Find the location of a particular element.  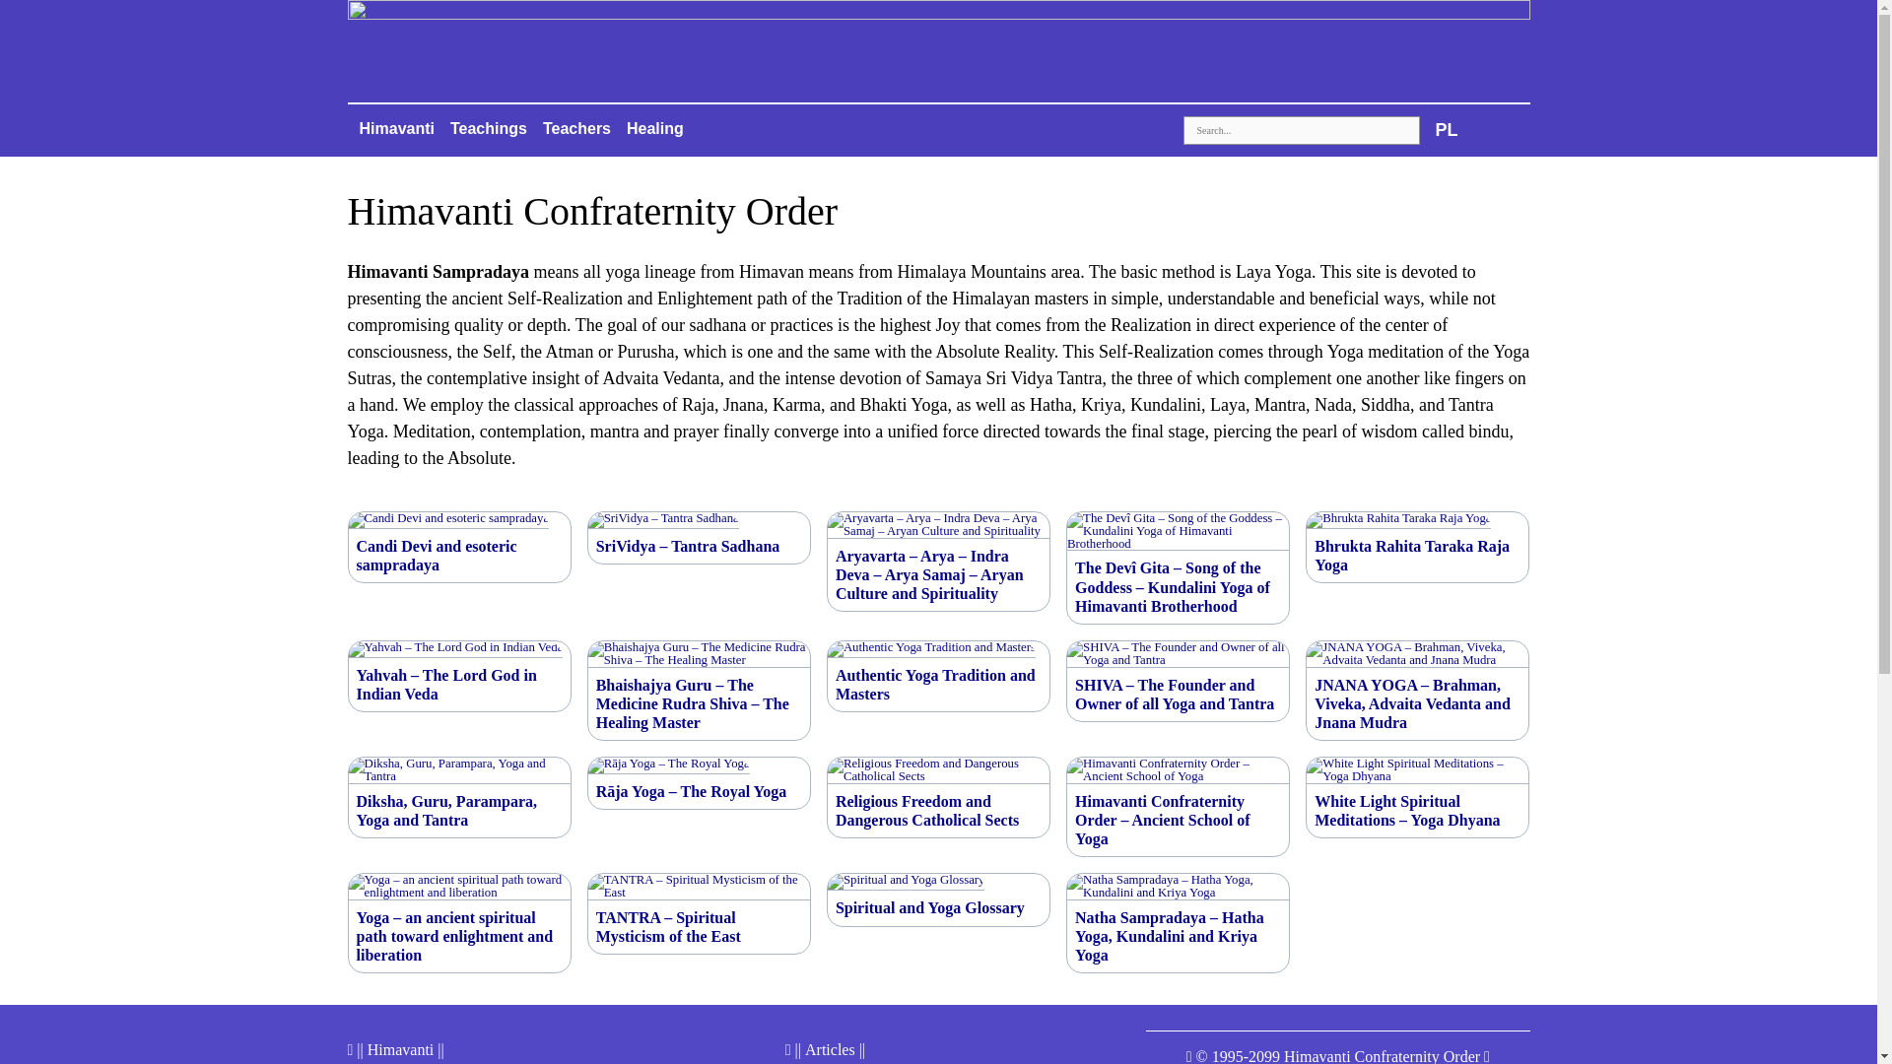

PL is located at coordinates (1445, 130).